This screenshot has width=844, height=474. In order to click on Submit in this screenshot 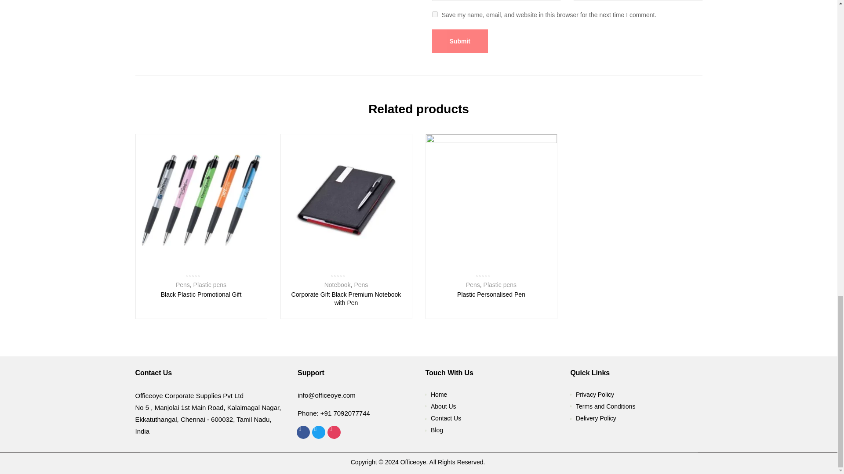, I will do `click(459, 41)`.